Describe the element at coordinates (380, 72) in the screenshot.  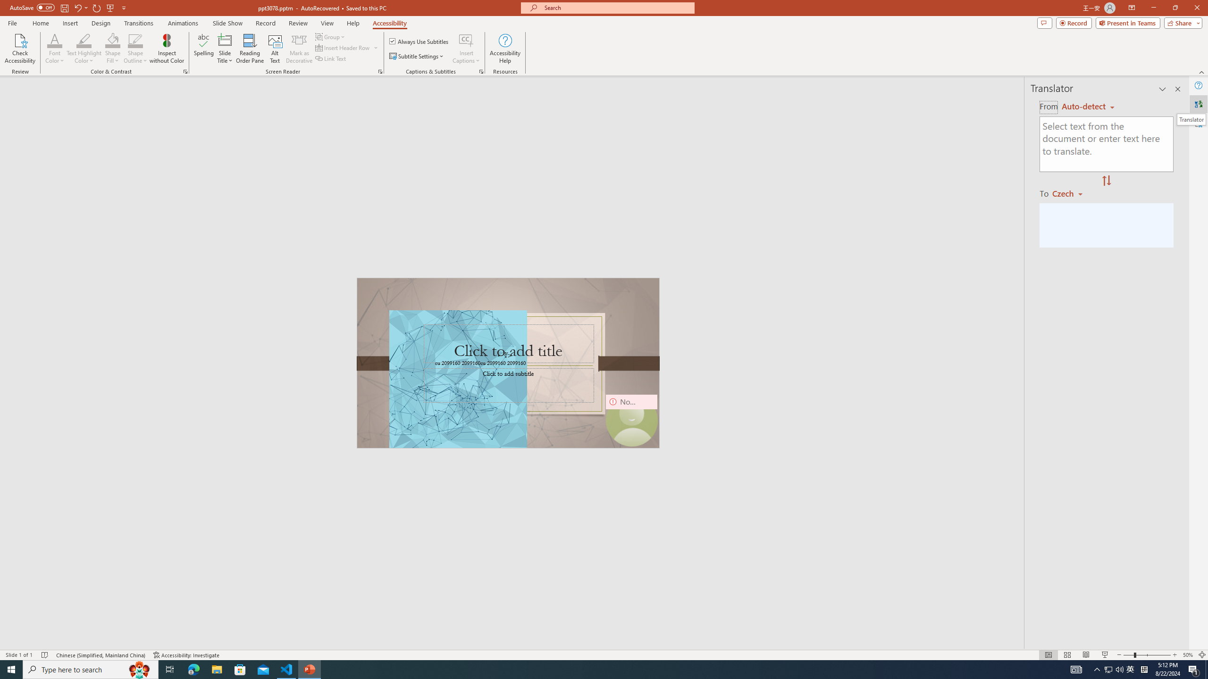
I see `Screen Reader` at that location.